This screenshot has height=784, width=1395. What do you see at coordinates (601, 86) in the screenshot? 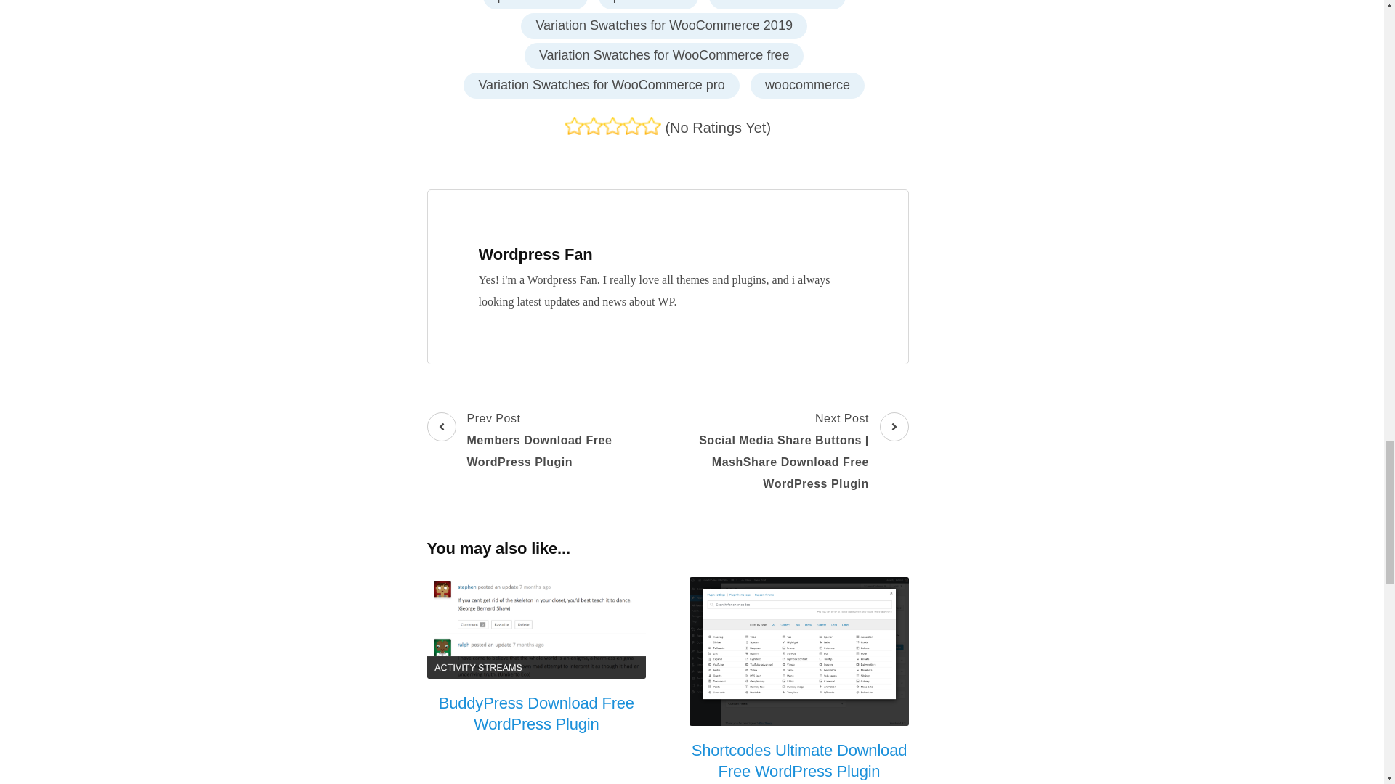
I see `BuddyPress Download Free Wordpress Plugin 2` at bounding box center [601, 86].